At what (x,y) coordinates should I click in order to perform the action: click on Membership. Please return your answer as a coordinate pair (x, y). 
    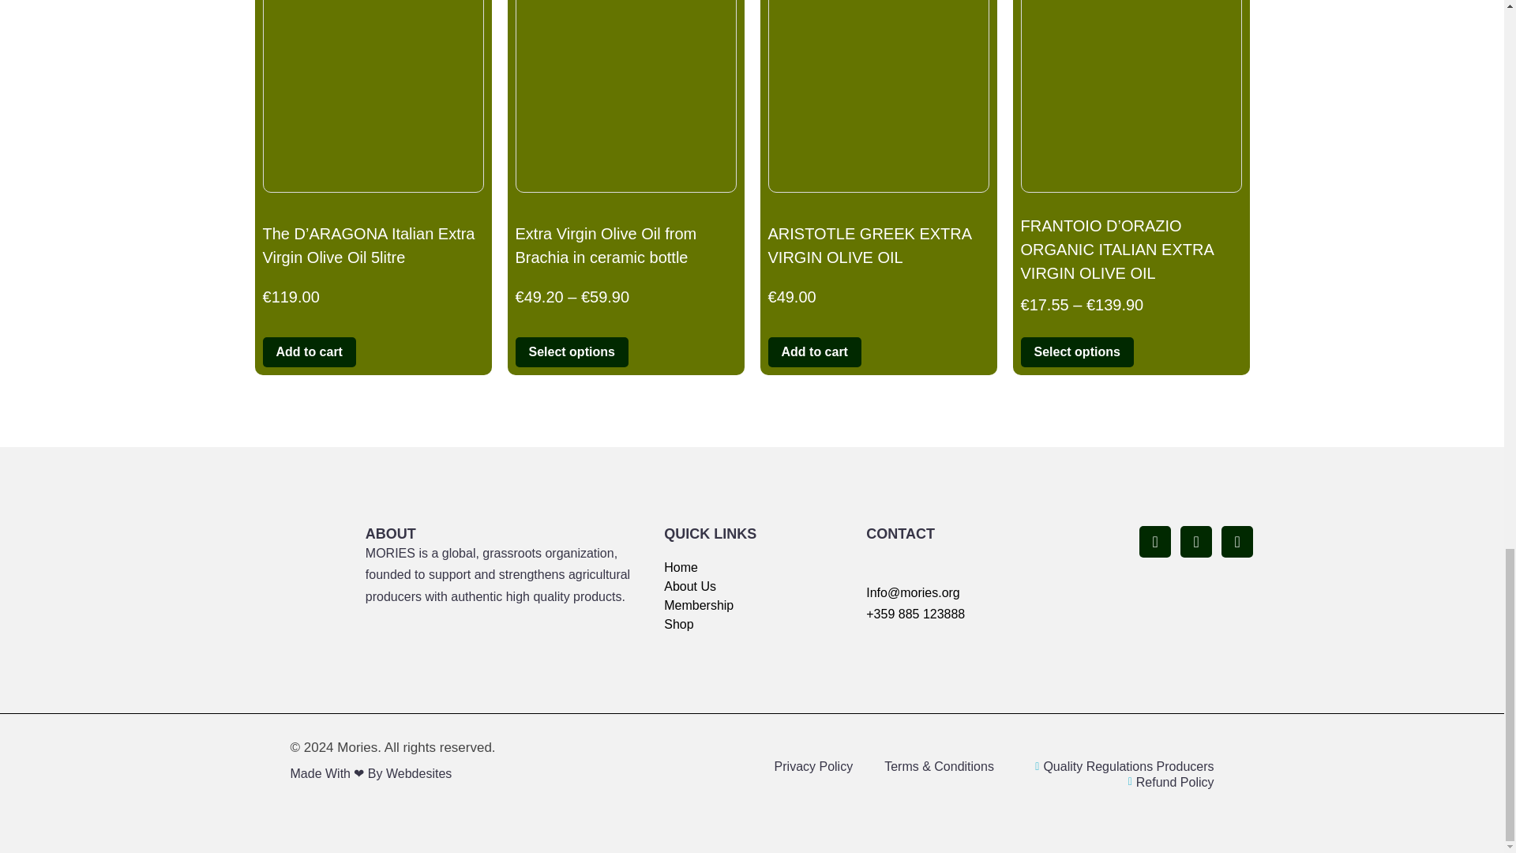
    Looking at the image, I should click on (758, 605).